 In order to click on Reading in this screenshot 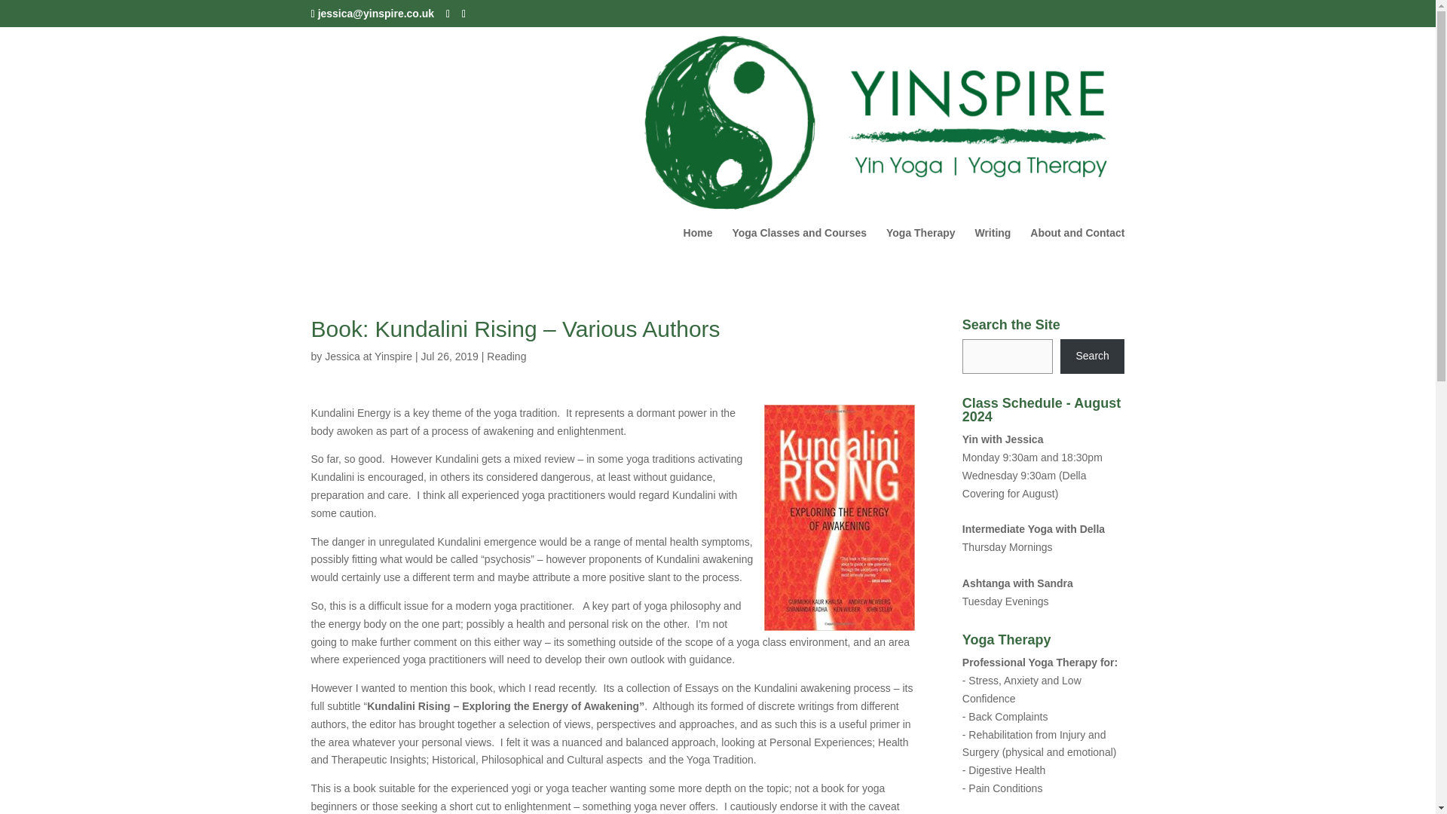, I will do `click(506, 356)`.